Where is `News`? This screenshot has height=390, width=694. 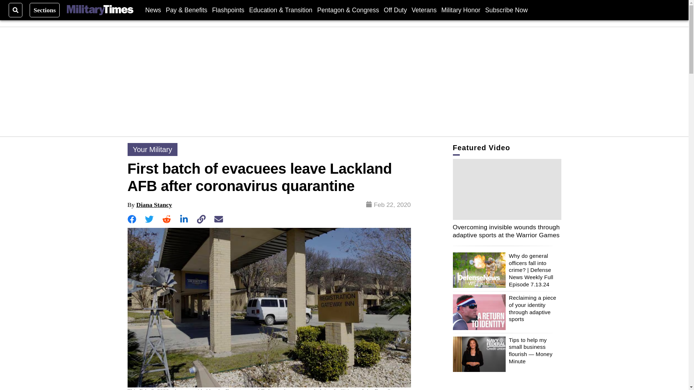
News is located at coordinates (153, 10).